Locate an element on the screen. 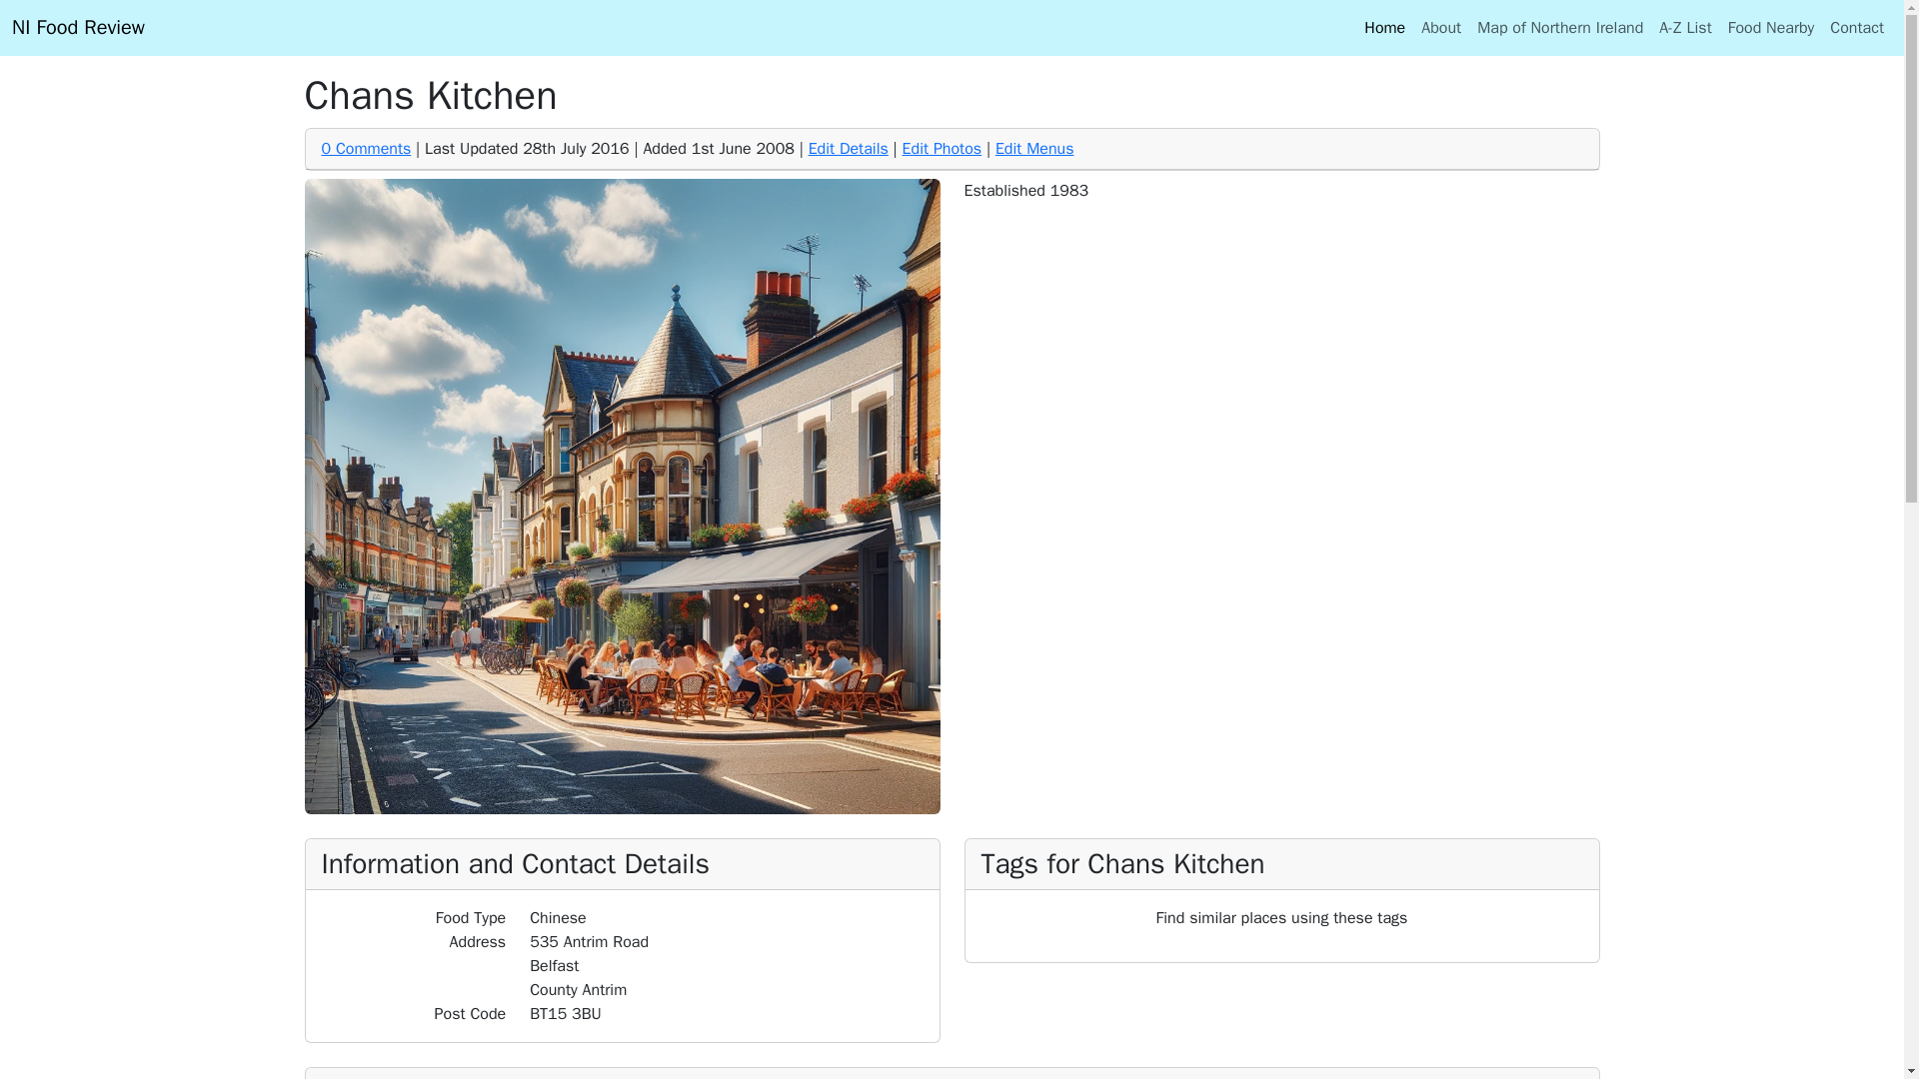 The height and width of the screenshot is (1079, 1919). 0 Comments is located at coordinates (367, 148).